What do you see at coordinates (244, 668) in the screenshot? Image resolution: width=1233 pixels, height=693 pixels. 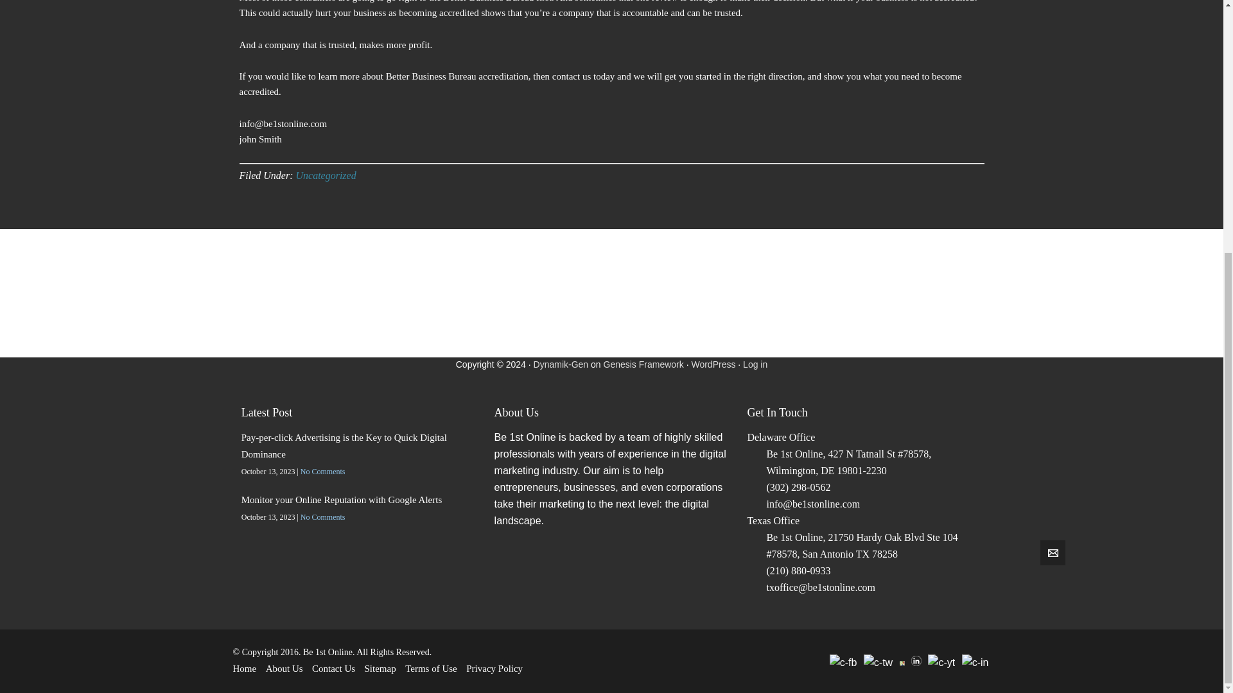 I see `Home` at bounding box center [244, 668].